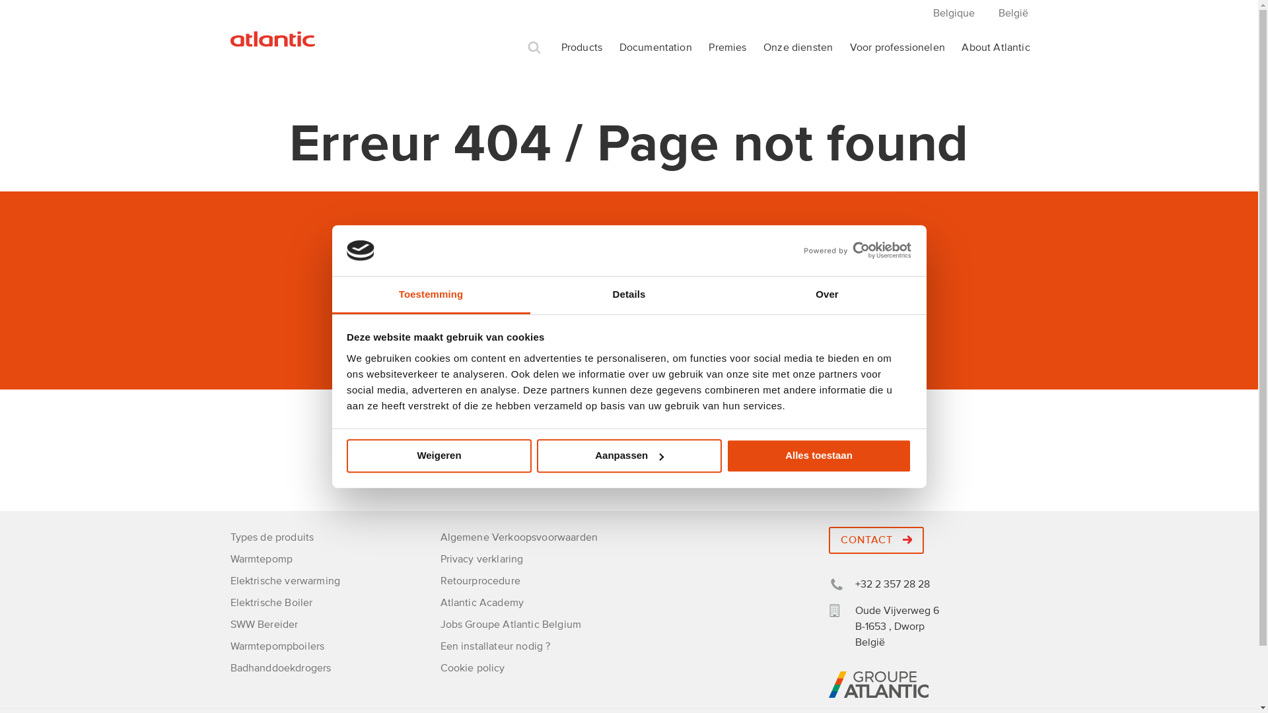 This screenshot has height=713, width=1268. Describe the element at coordinates (518, 537) in the screenshot. I see `Algemene Verkoopsvoorwaarden` at that location.